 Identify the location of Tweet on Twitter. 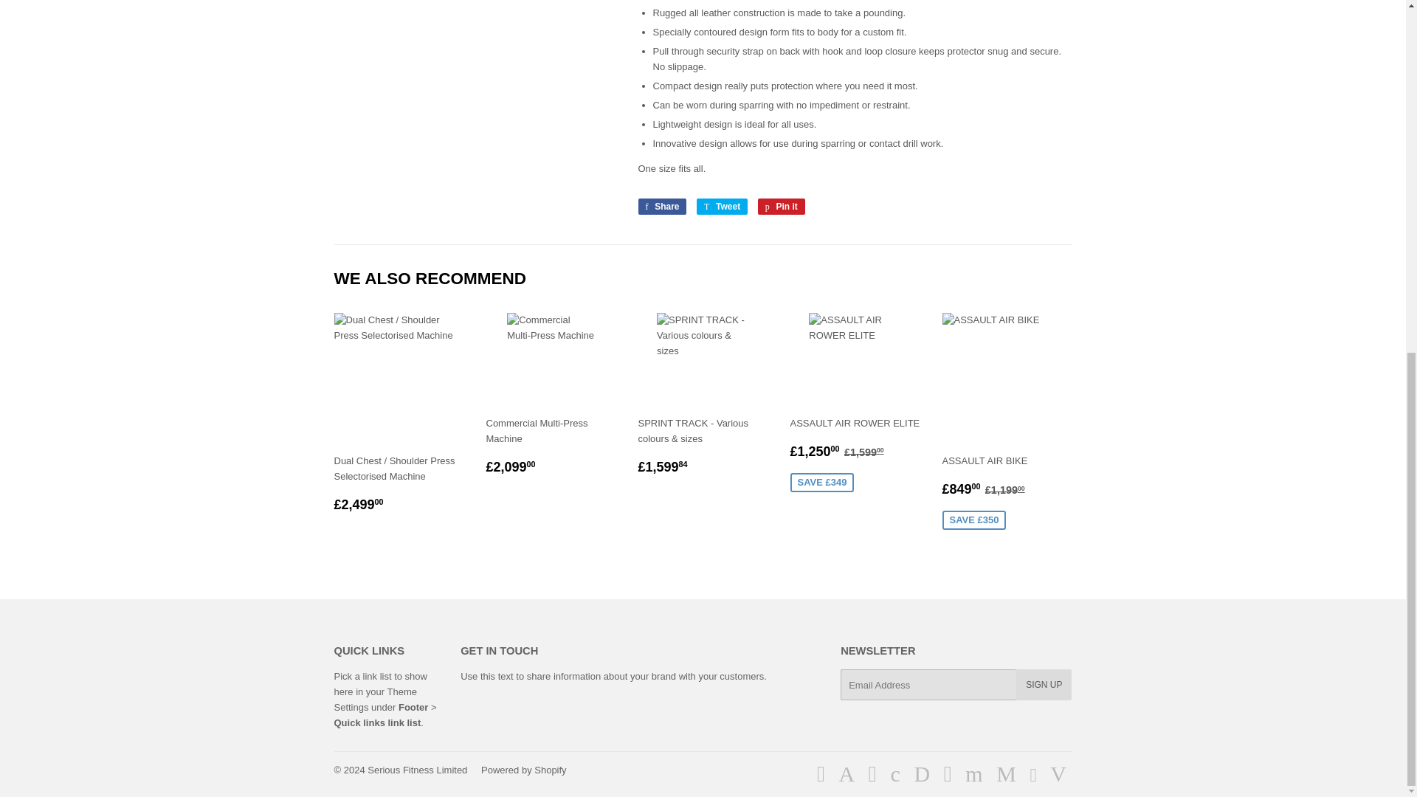
(661, 206).